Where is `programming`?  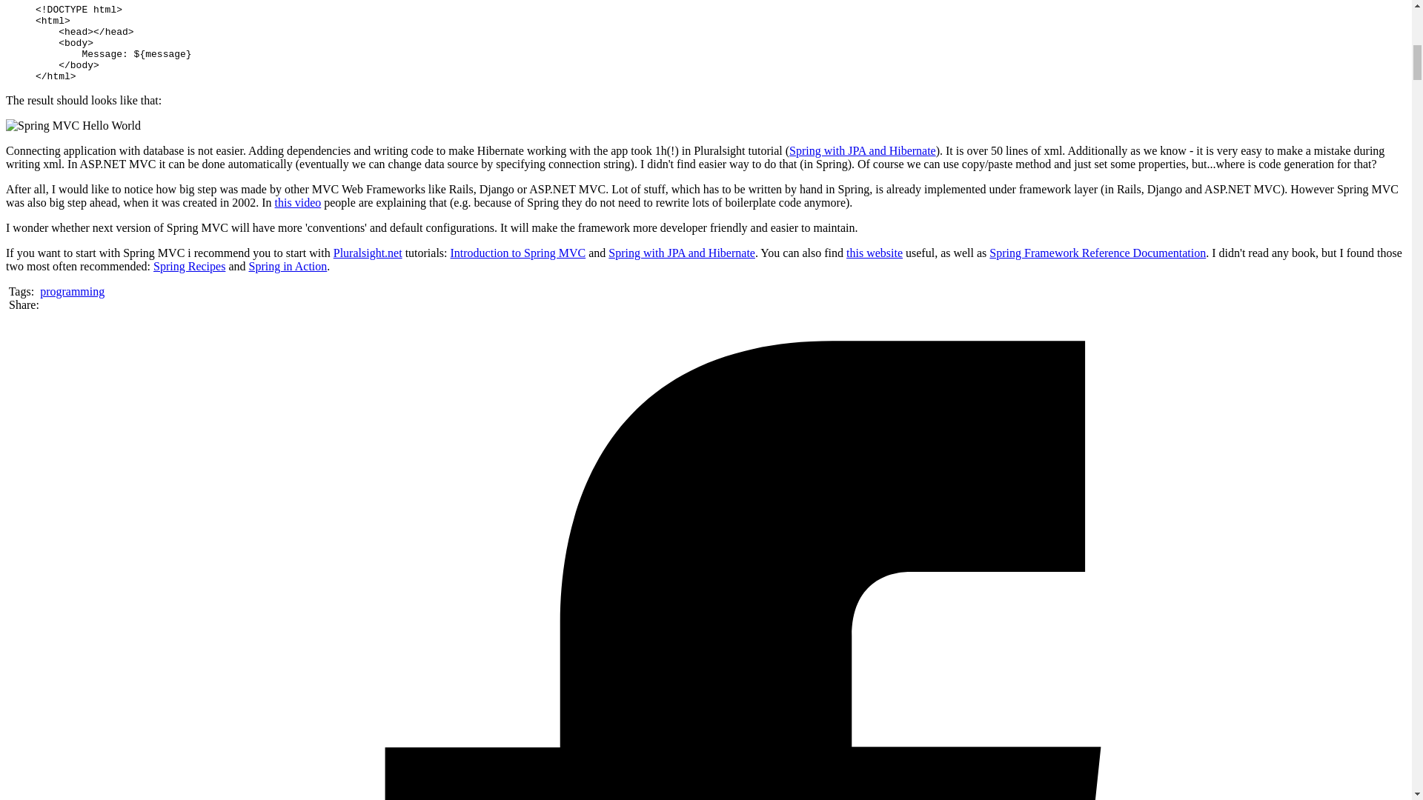 programming is located at coordinates (71, 290).